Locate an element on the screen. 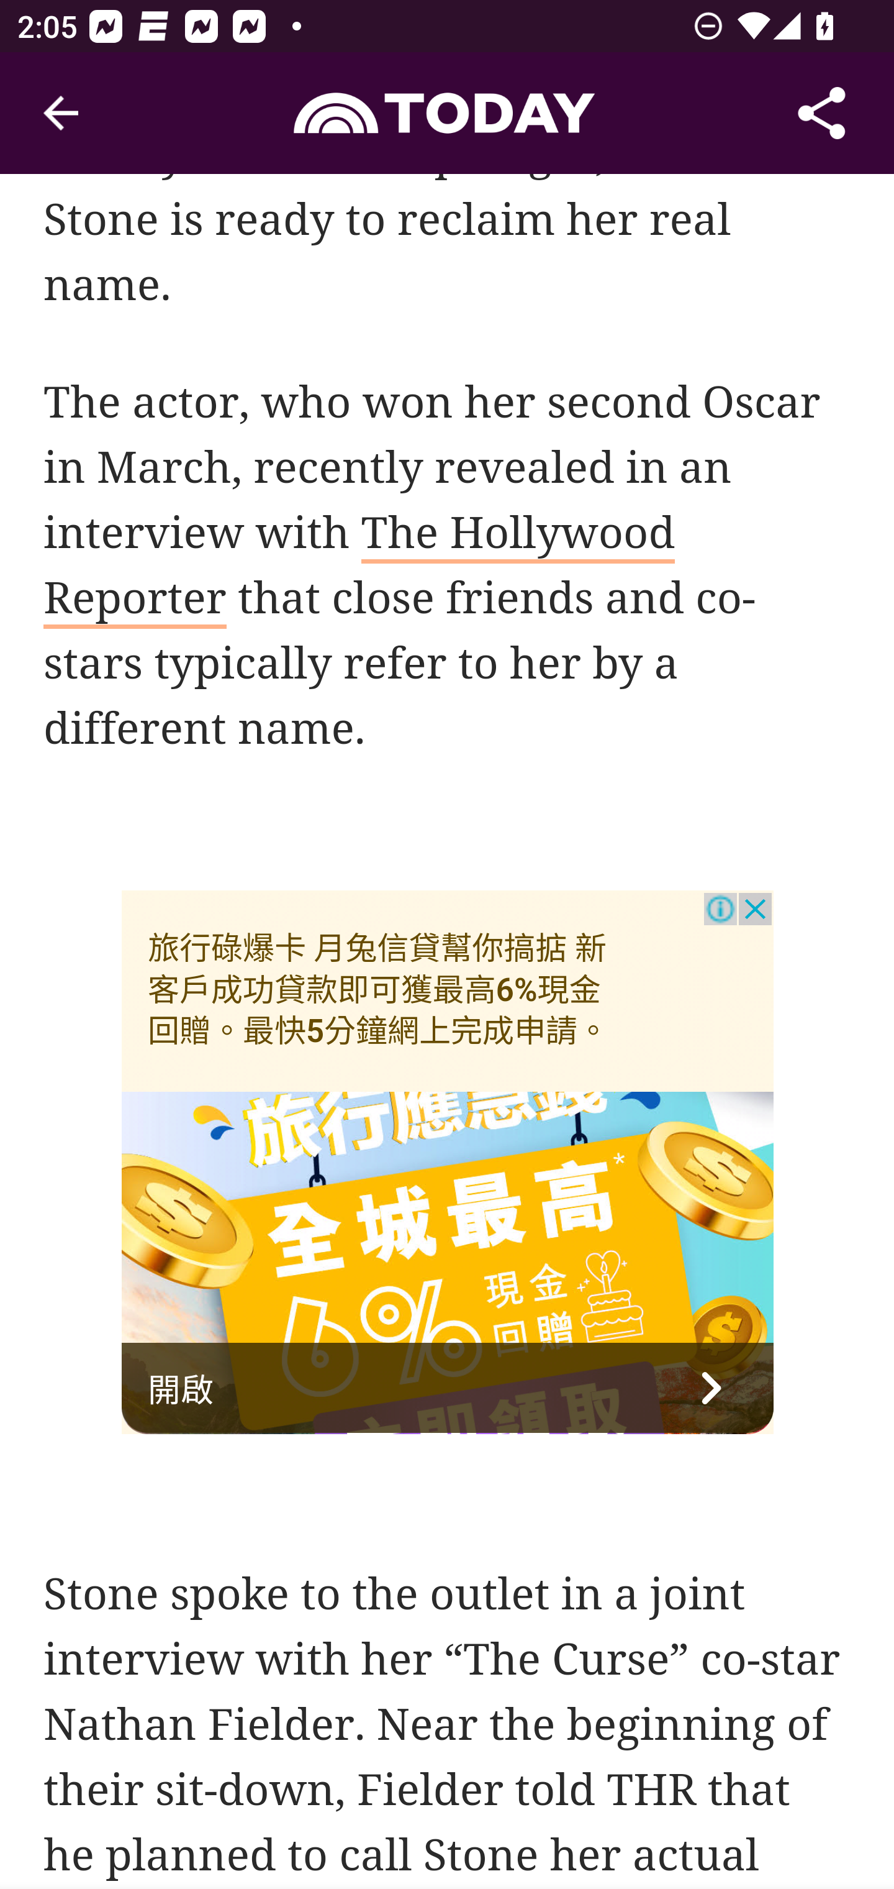 The width and height of the screenshot is (894, 1889). Navigate up is located at coordinates (61, 113).